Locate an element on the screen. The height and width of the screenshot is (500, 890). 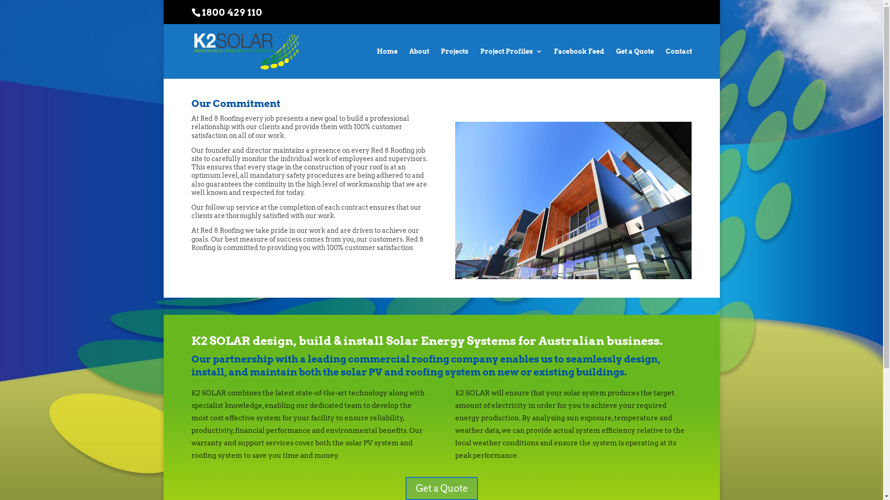
About is located at coordinates (419, 63).